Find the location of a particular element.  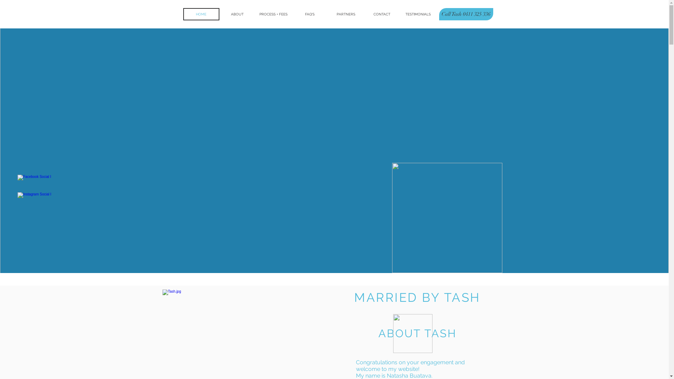

TESTIMONIALS is located at coordinates (418, 14).